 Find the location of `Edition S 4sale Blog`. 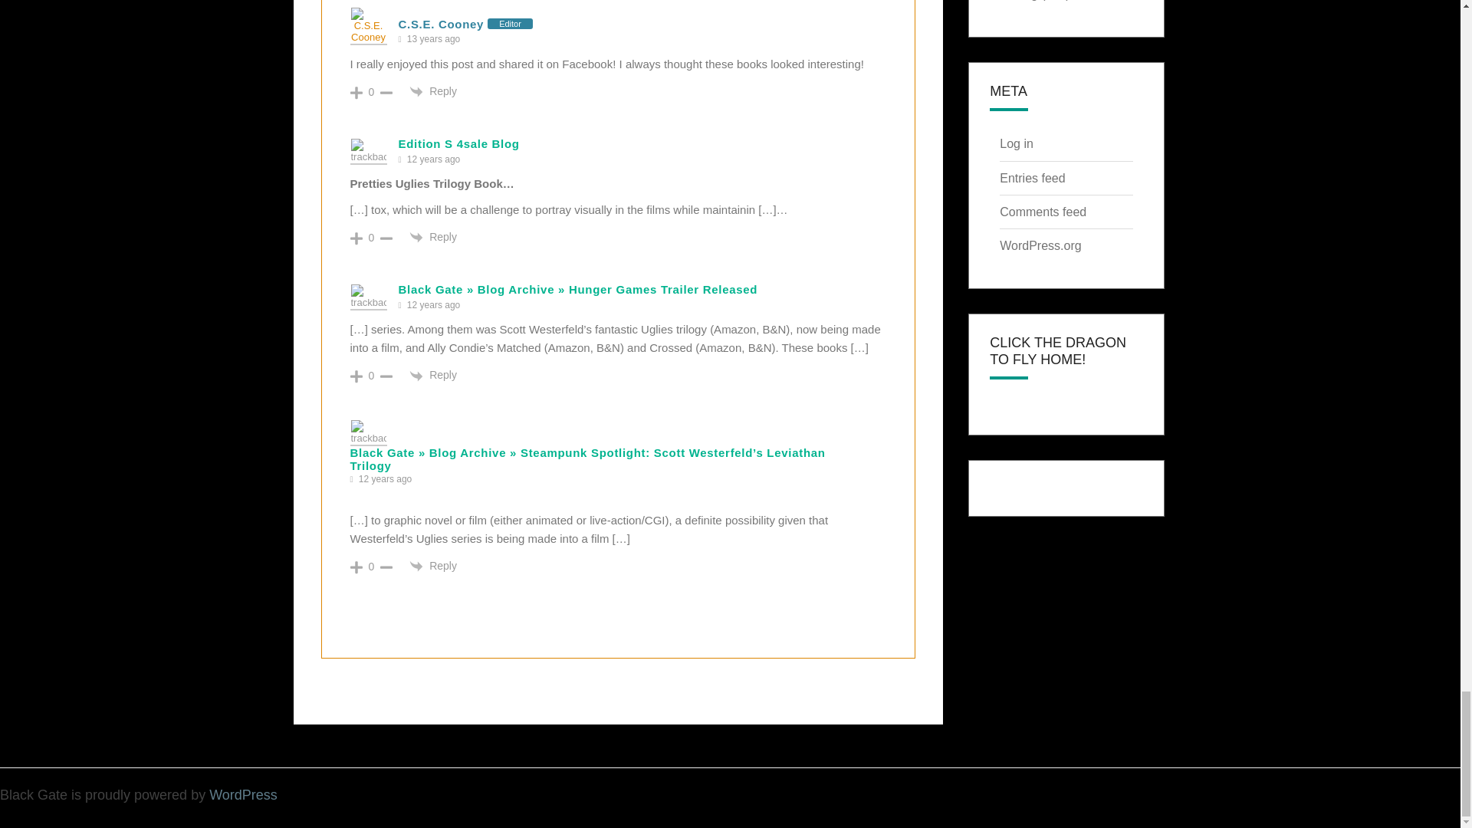

Edition S 4sale Blog is located at coordinates (458, 143).